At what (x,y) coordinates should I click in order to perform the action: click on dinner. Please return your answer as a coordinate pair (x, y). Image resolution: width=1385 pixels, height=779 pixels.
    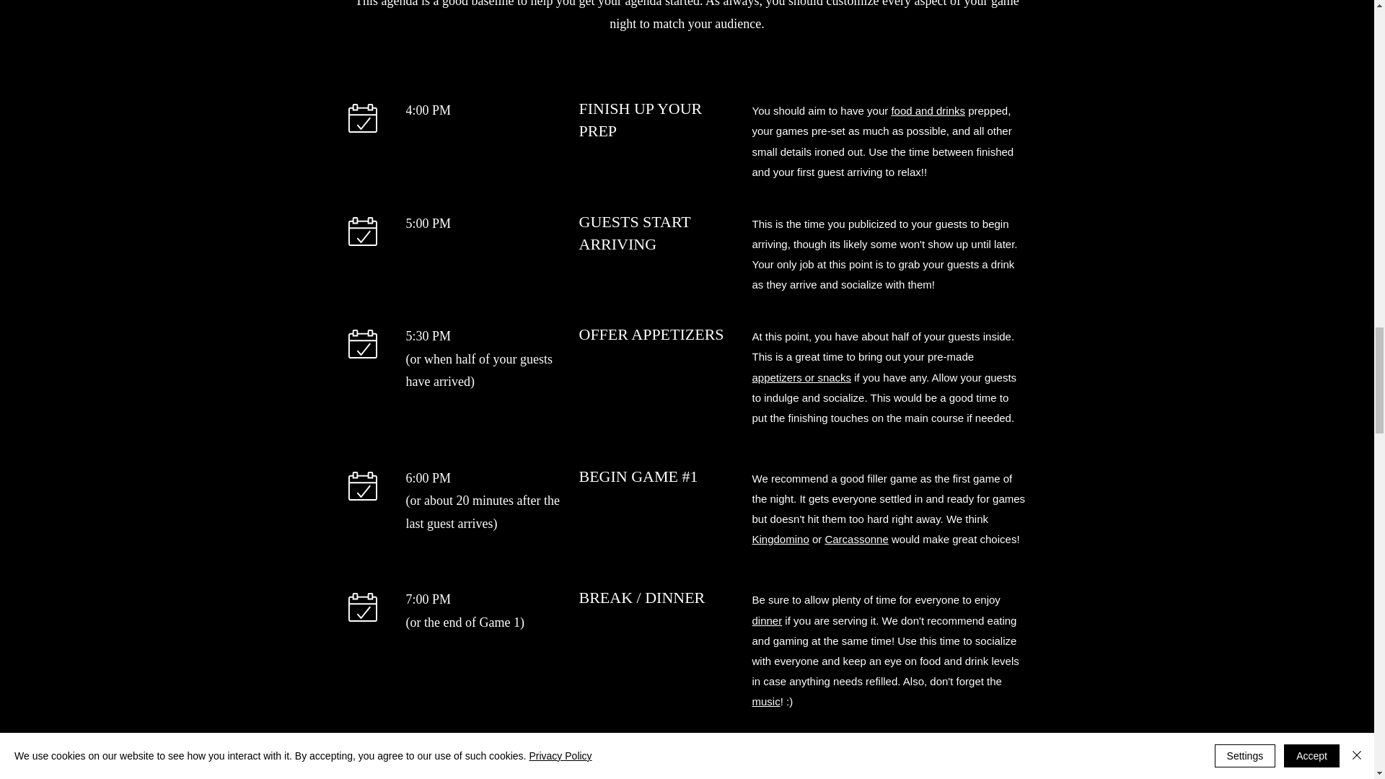
    Looking at the image, I should click on (767, 620).